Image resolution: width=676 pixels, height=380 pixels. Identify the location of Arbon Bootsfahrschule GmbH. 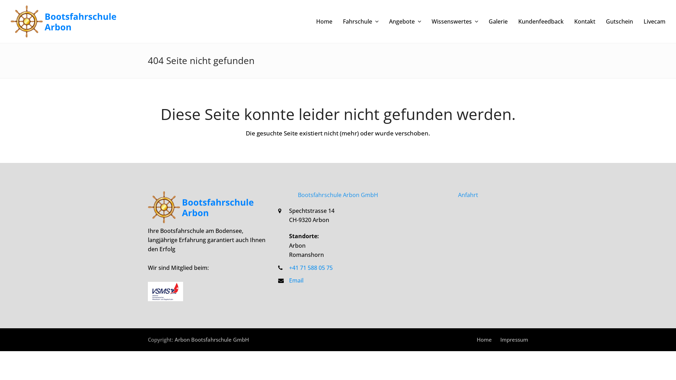
(212, 340).